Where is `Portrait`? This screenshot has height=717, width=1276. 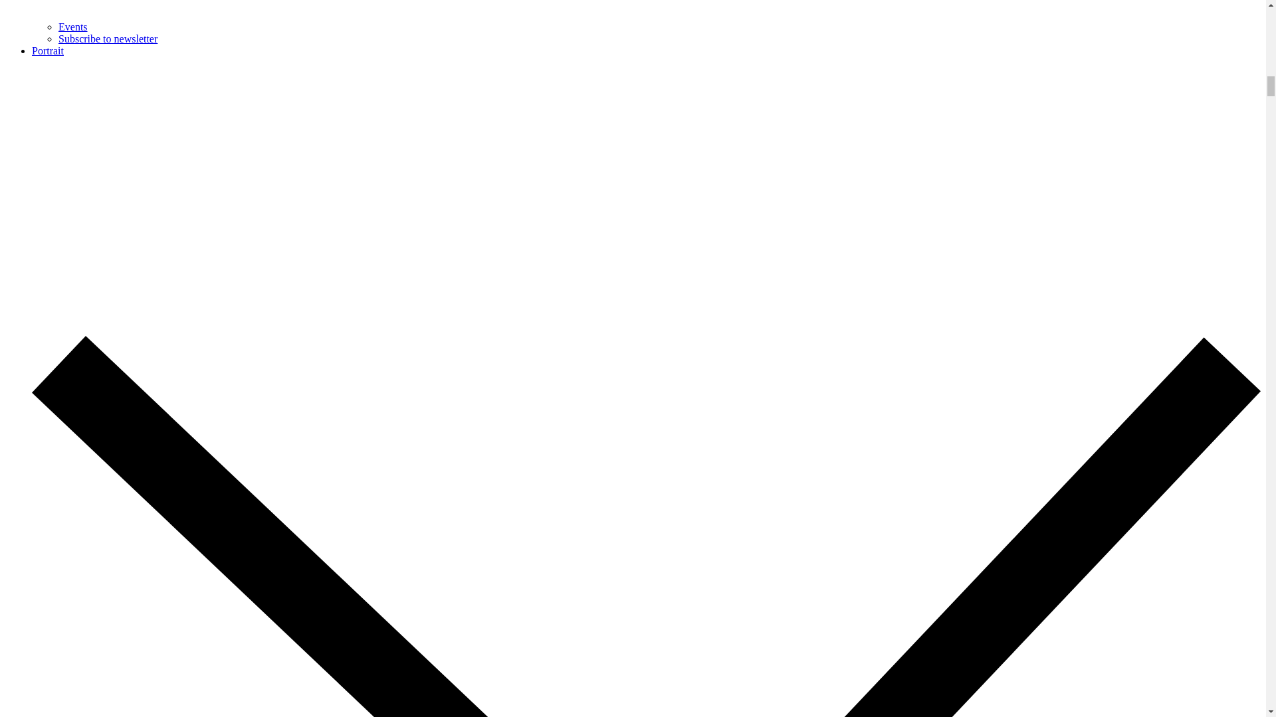 Portrait is located at coordinates (48, 50).